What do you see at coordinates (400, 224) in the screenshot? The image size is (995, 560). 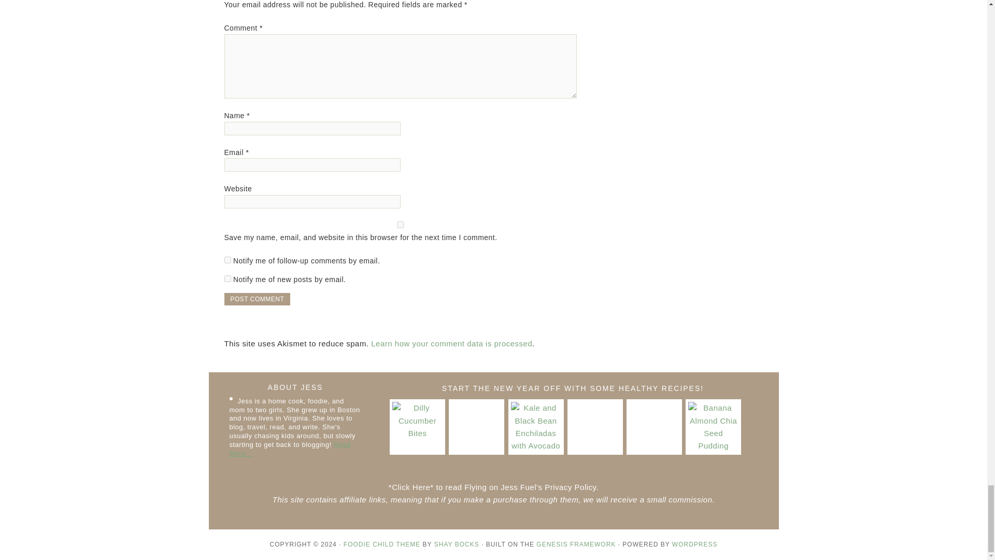 I see `yes` at bounding box center [400, 224].